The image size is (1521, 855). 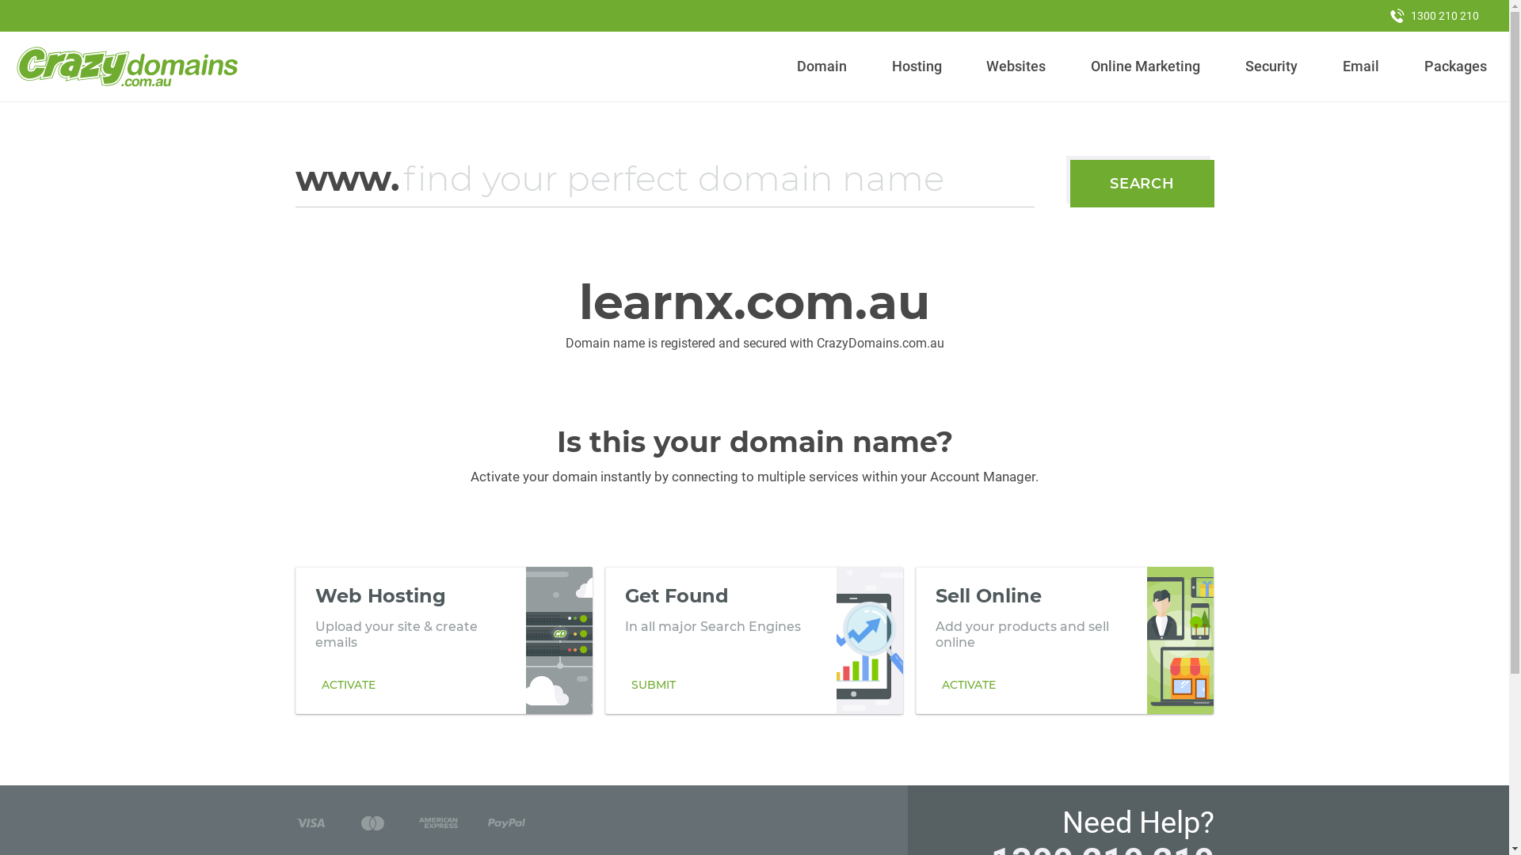 What do you see at coordinates (754, 640) in the screenshot?
I see `Get Found
In all major Search Engines
SUBMIT` at bounding box center [754, 640].